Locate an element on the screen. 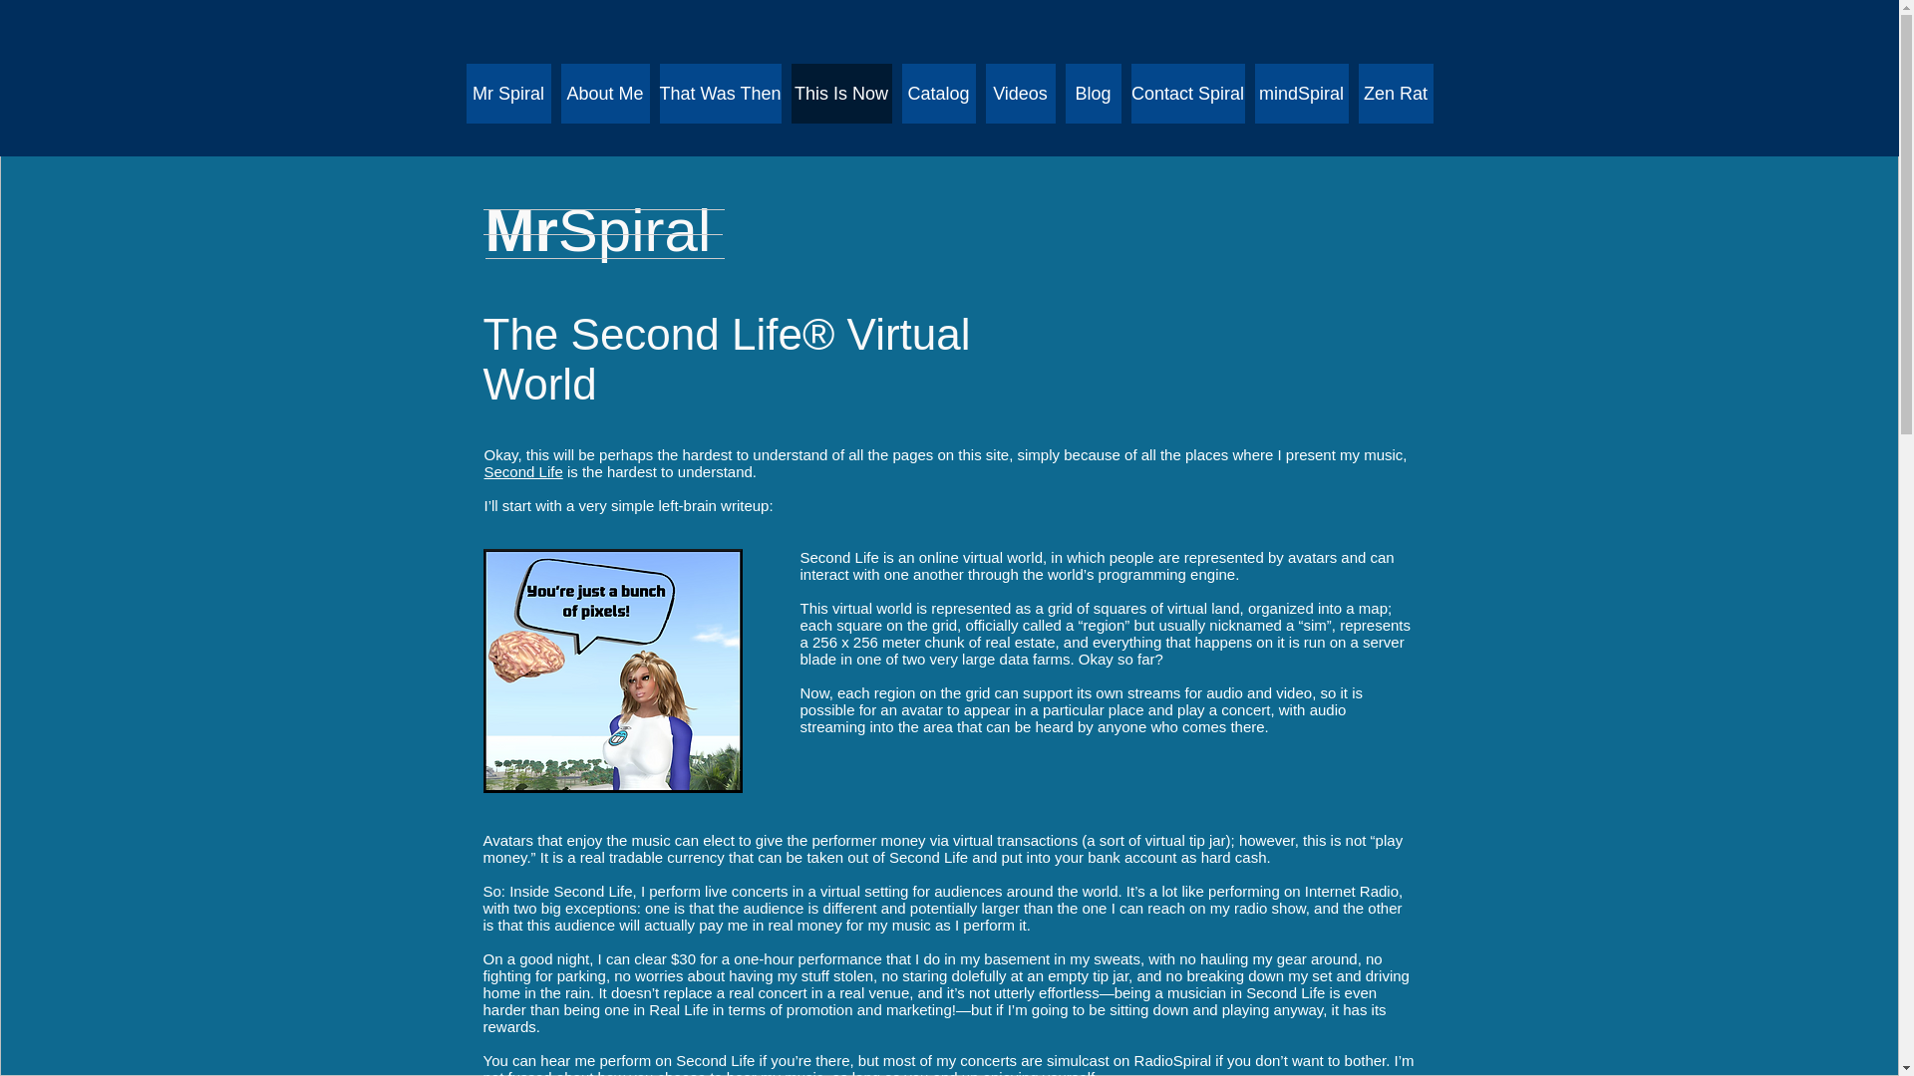 The image size is (1914, 1076). This Is Now is located at coordinates (841, 94).